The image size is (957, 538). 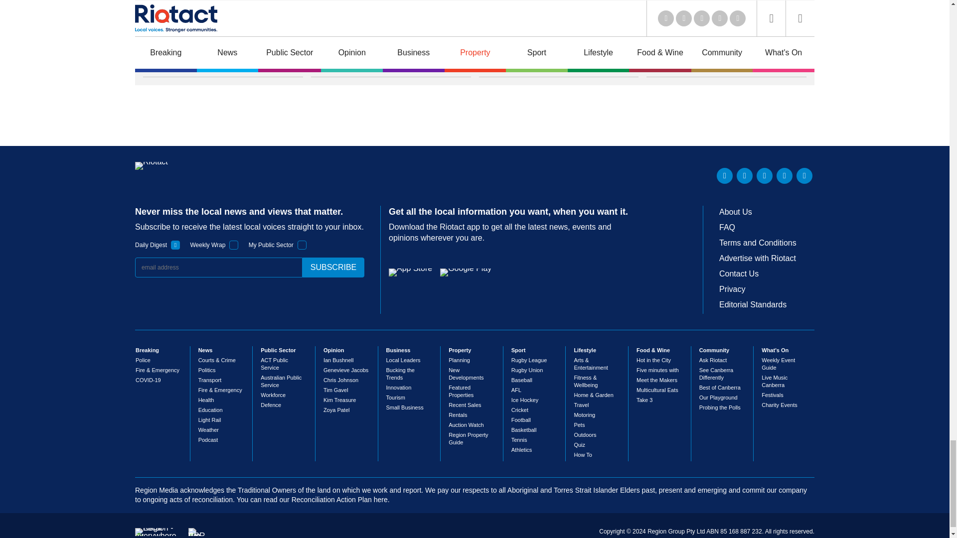 I want to click on 1, so click(x=234, y=245).